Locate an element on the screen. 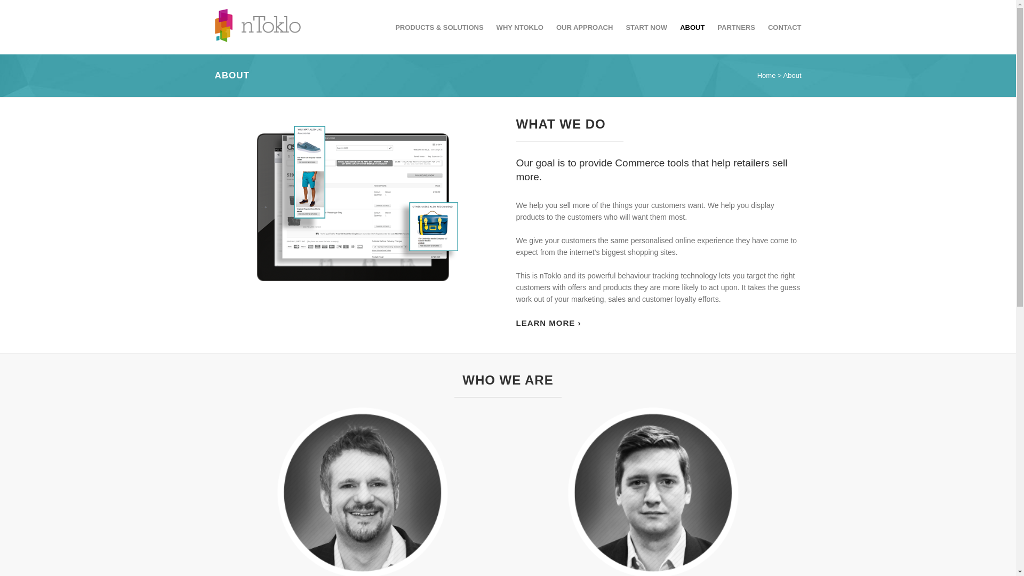 This screenshot has width=1024, height=576. OUR APPROACH is located at coordinates (585, 27).